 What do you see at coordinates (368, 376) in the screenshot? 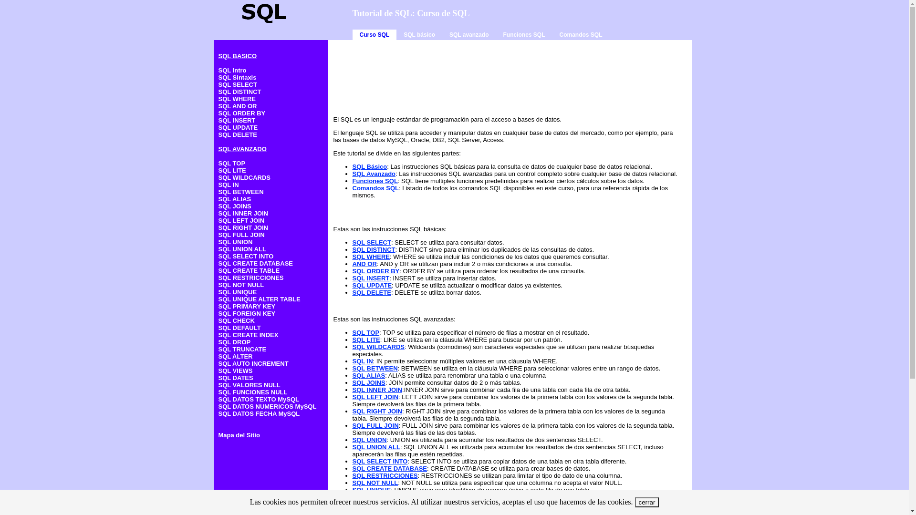
I see `SQL ALIAS` at bounding box center [368, 376].